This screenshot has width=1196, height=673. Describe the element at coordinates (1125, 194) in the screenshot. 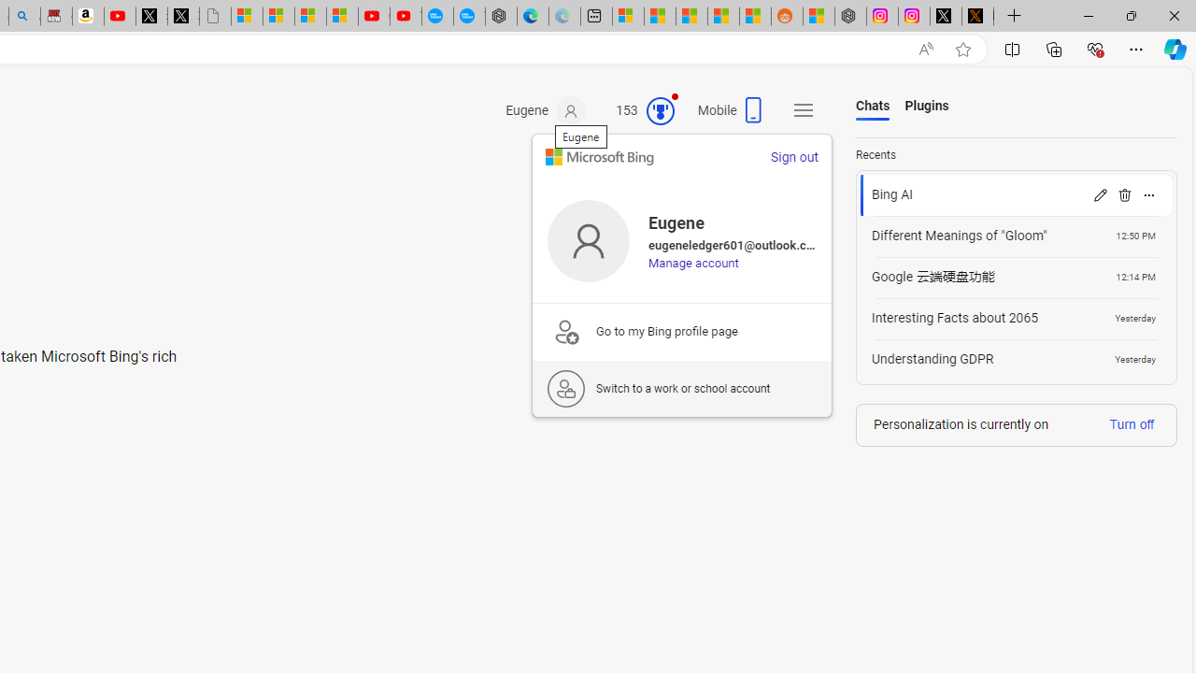

I see `Delete` at that location.